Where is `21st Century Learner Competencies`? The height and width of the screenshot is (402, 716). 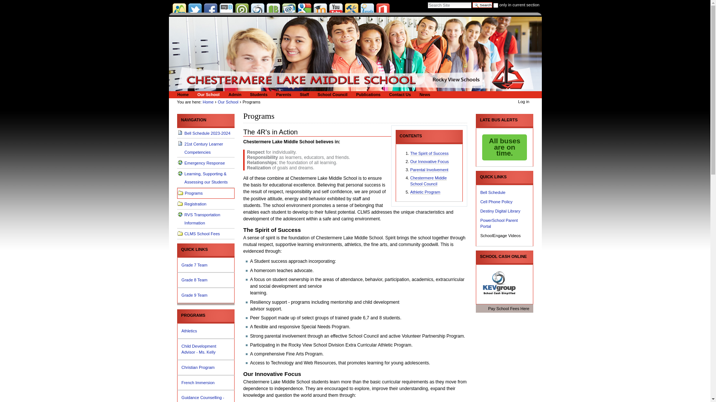 21st Century Learner Competencies is located at coordinates (206, 148).